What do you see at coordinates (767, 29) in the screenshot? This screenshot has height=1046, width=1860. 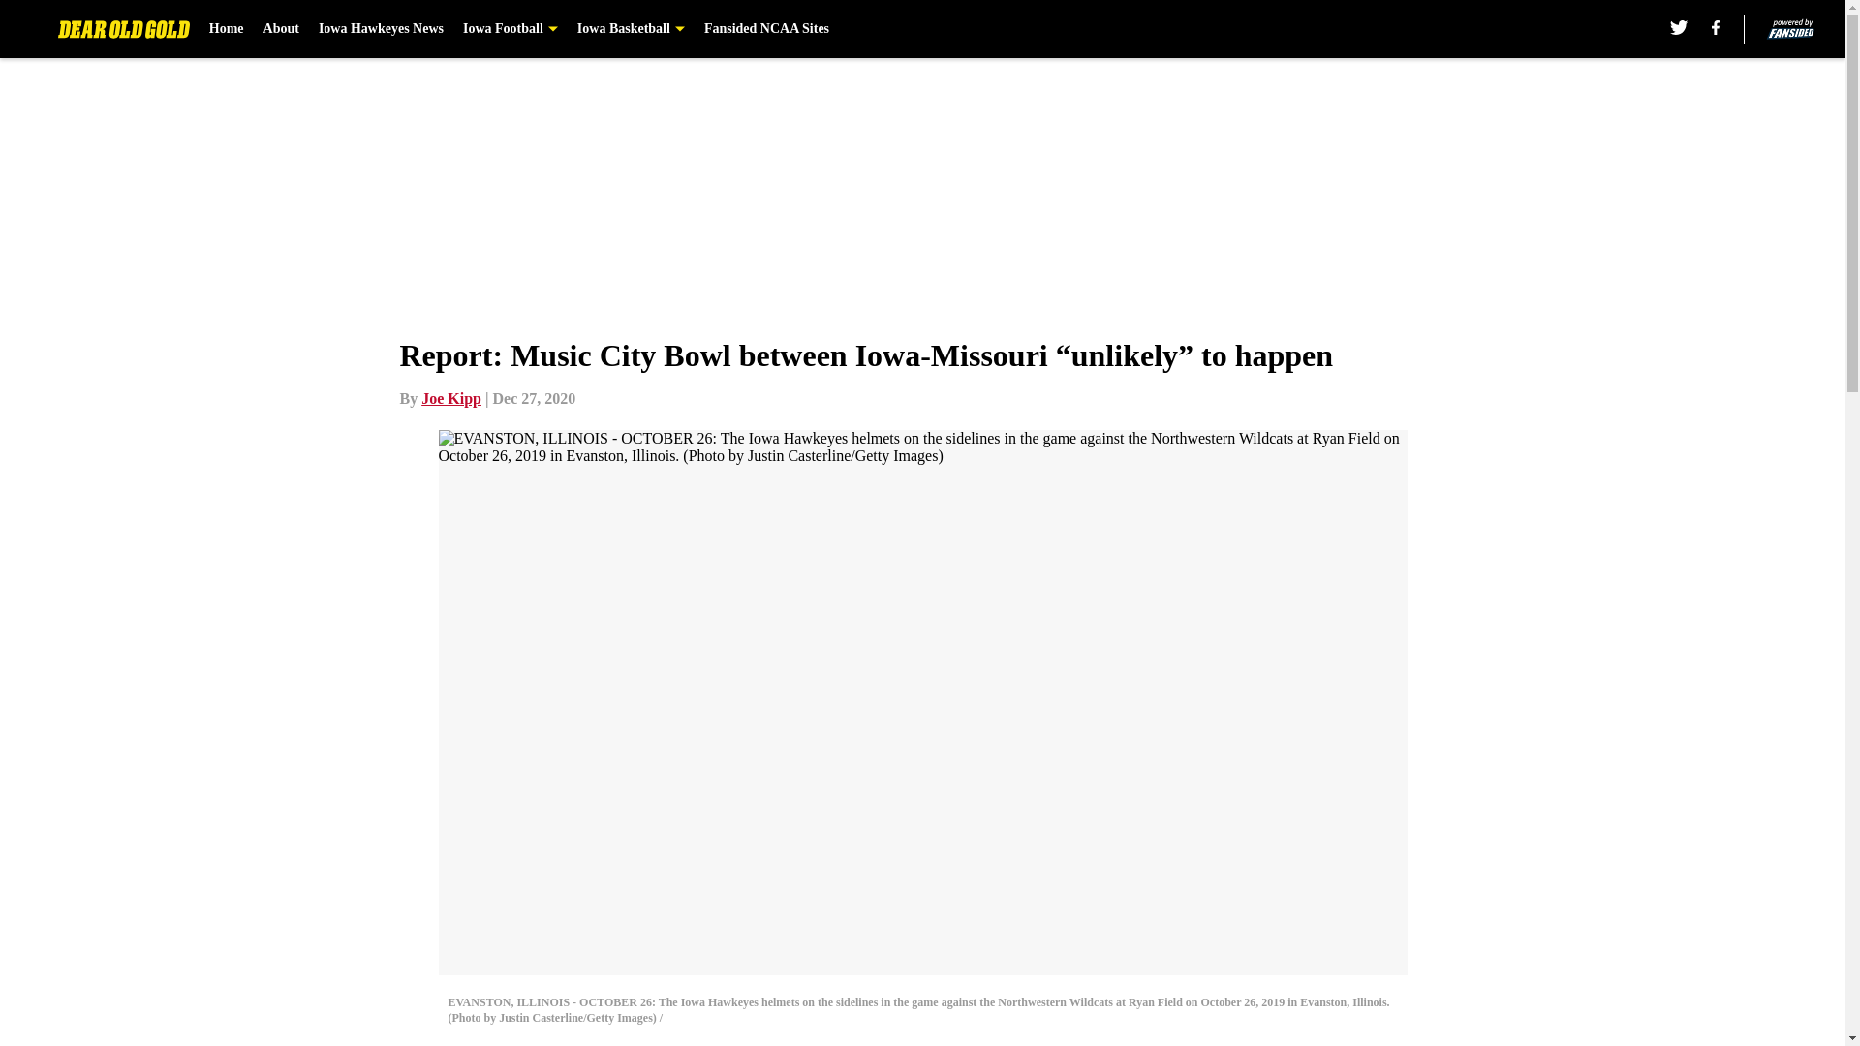 I see `Fansided NCAA Sites` at bounding box center [767, 29].